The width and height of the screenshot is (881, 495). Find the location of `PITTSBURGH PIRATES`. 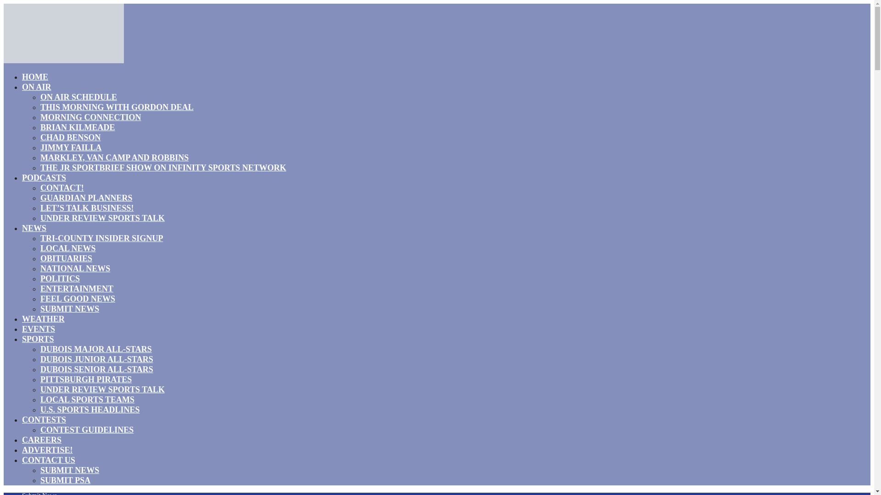

PITTSBURGH PIRATES is located at coordinates (86, 379).